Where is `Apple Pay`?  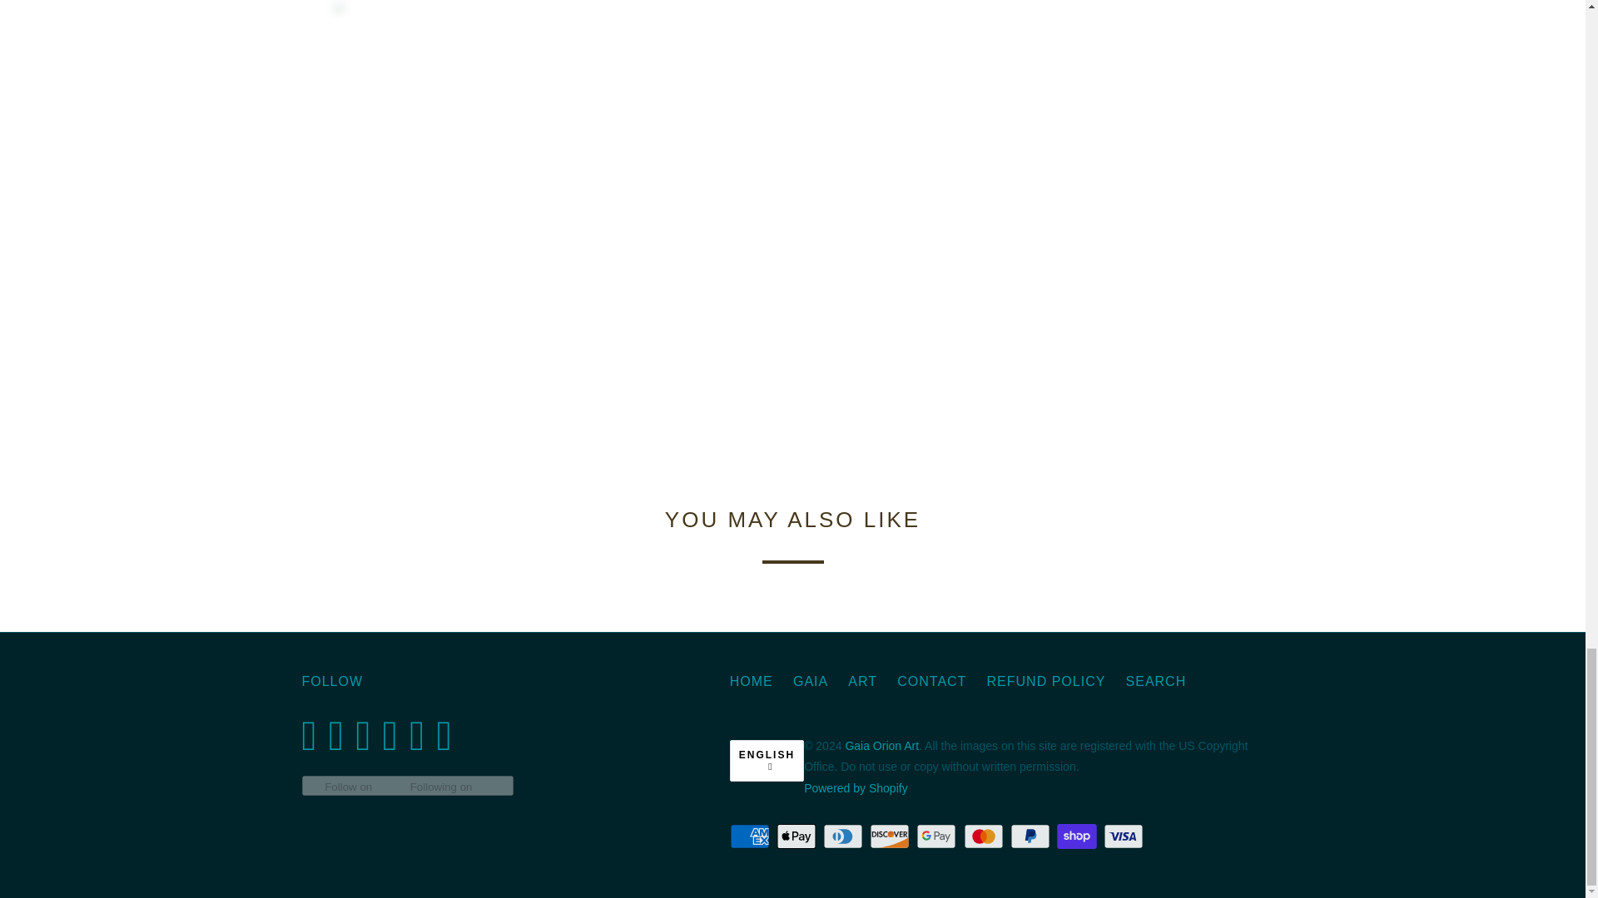
Apple Pay is located at coordinates (797, 836).